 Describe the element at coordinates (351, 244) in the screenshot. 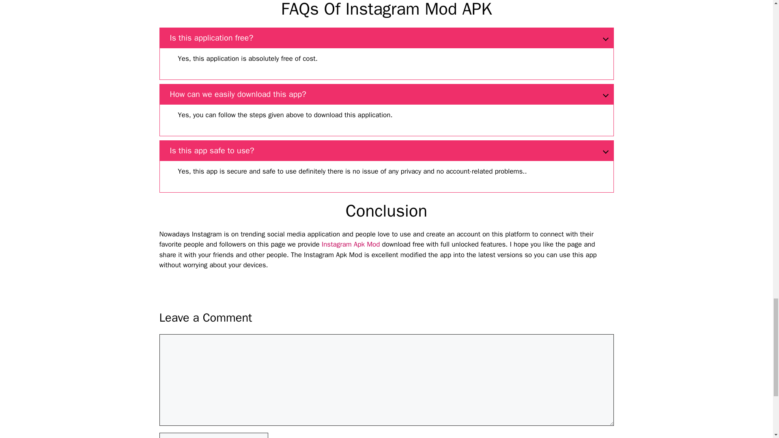

I see `Instagram Apk Mod` at that location.